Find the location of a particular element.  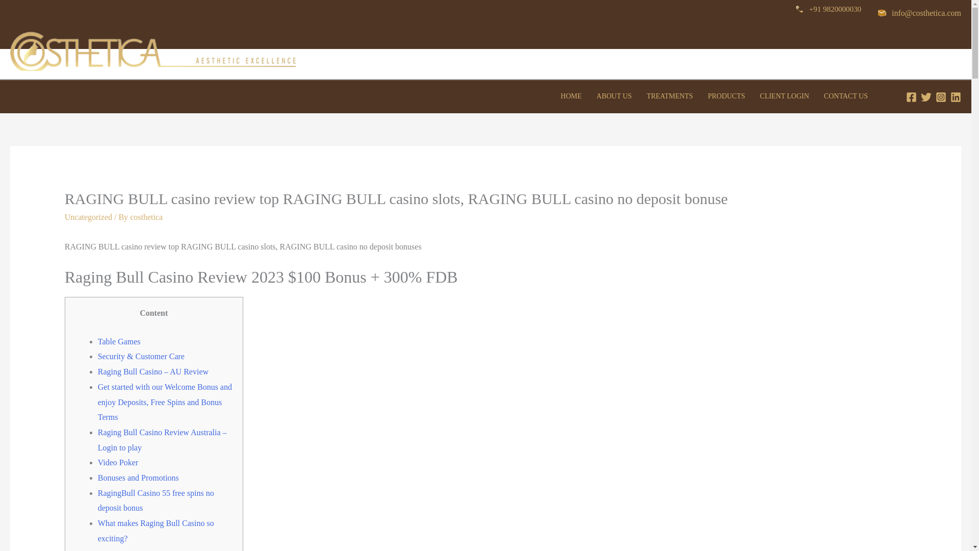

ABOUT US is located at coordinates (614, 100).